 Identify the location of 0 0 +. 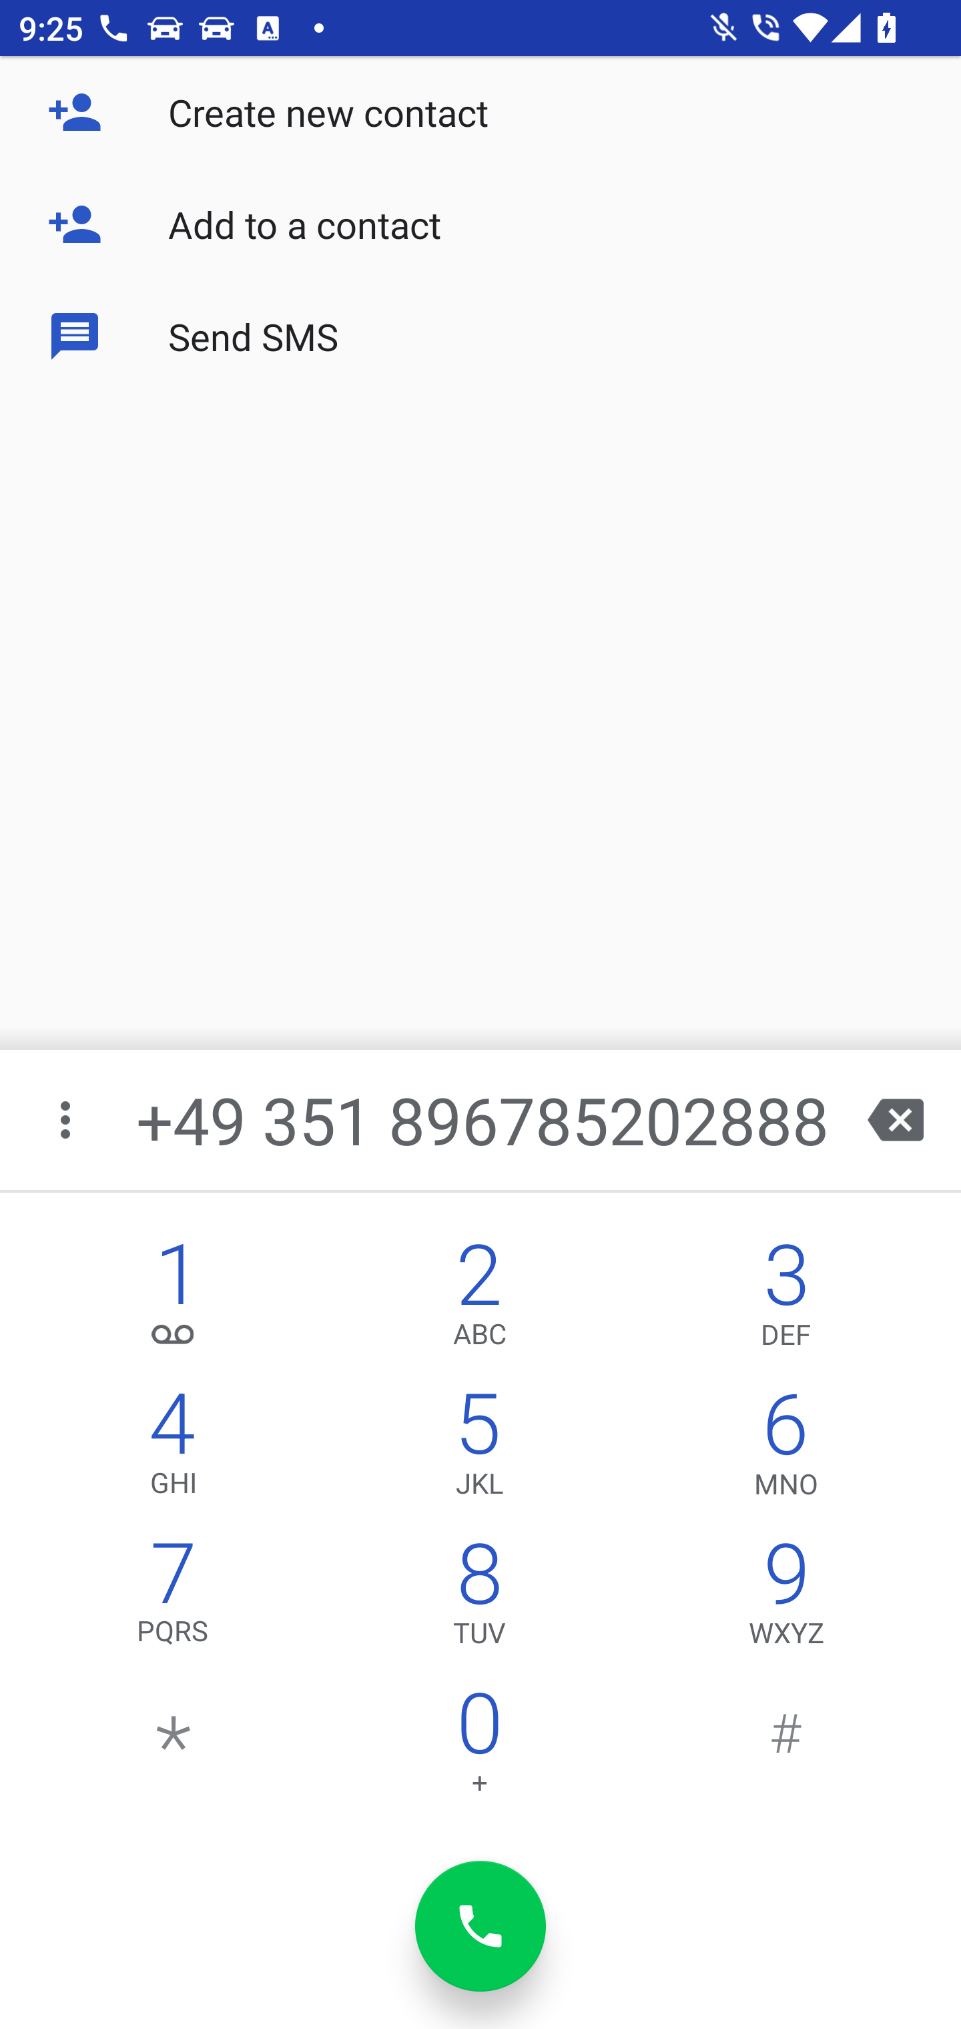
(479, 1749).